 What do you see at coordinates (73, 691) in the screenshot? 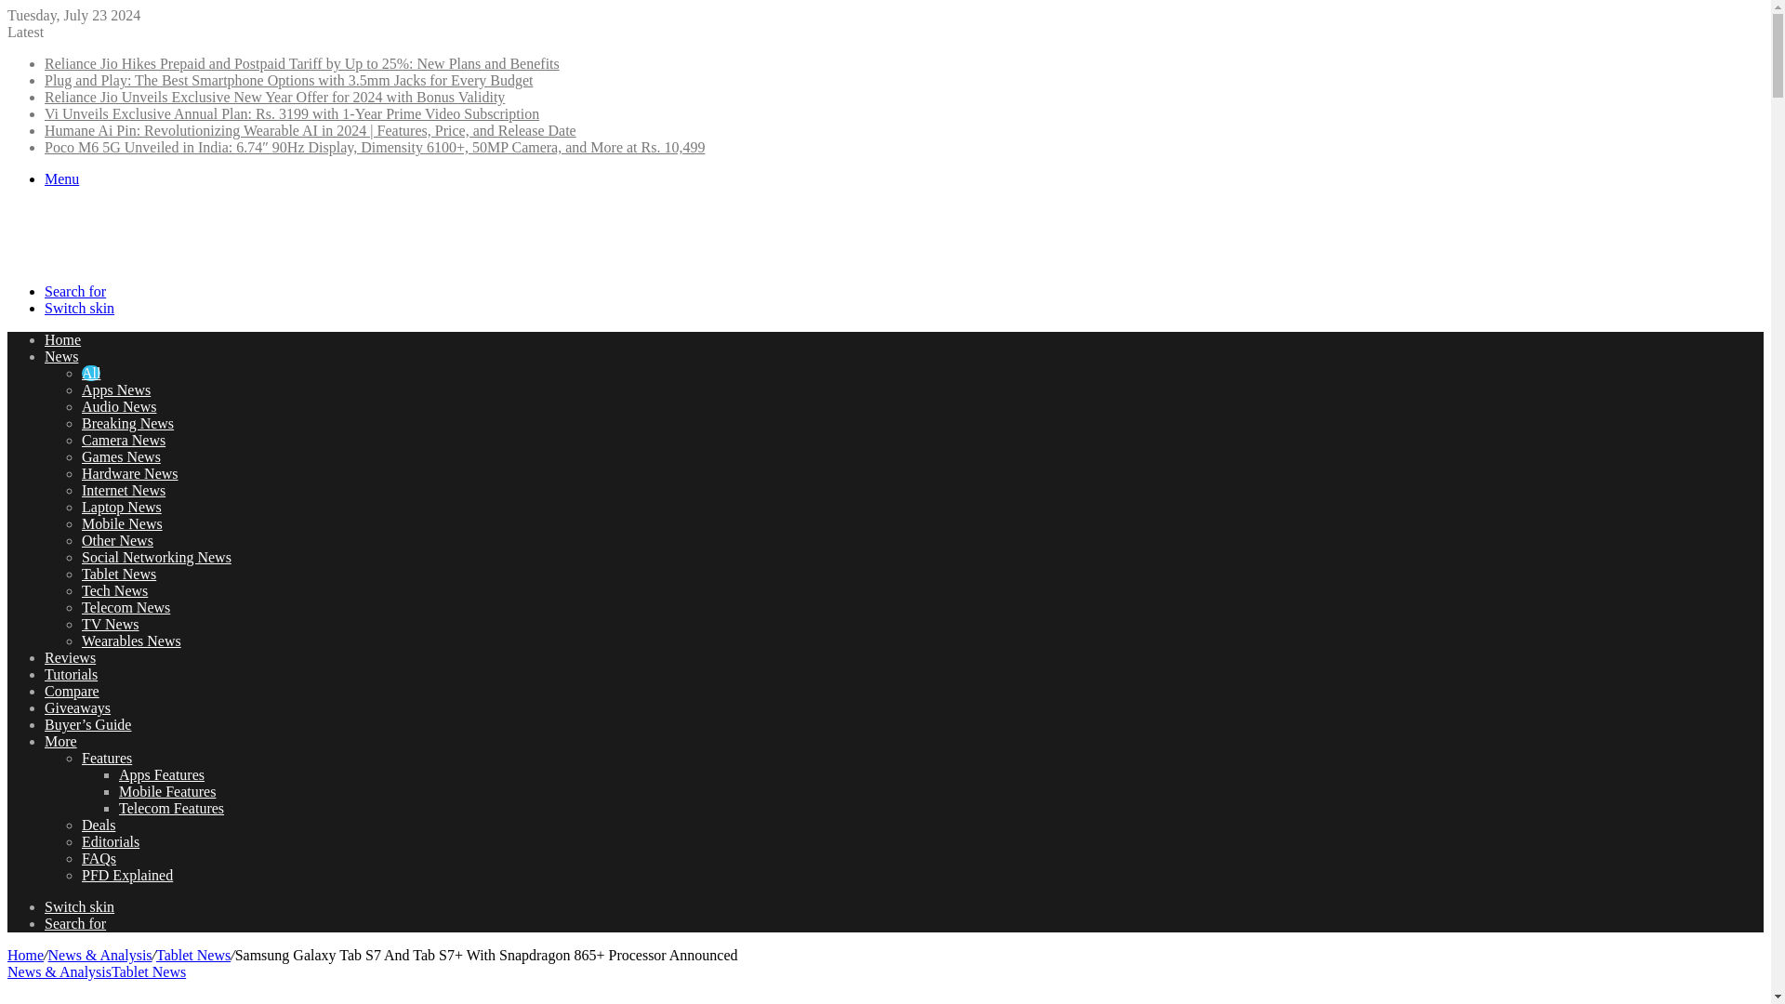
I see `Compare` at bounding box center [73, 691].